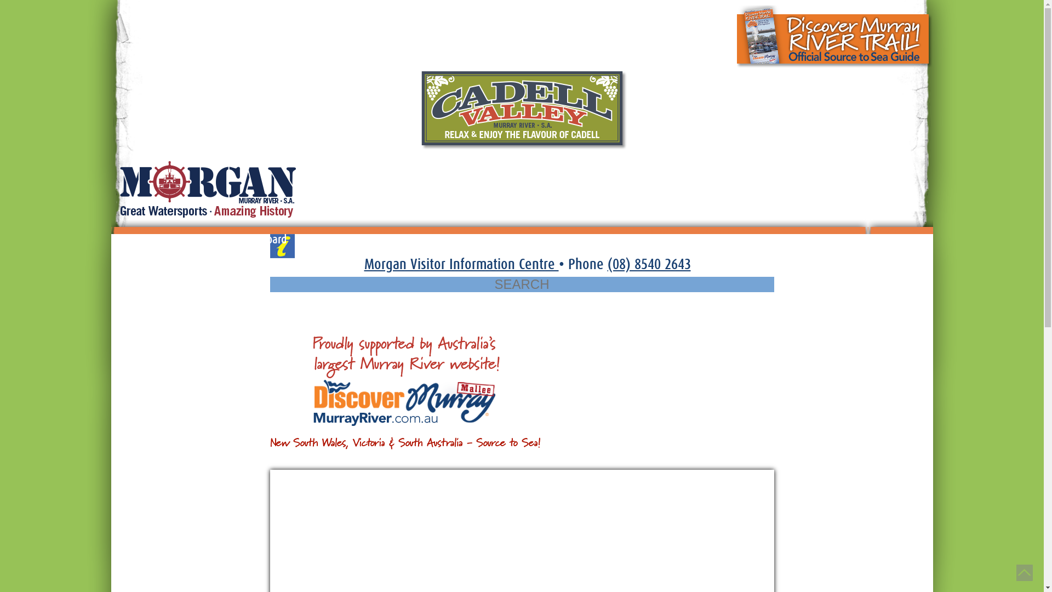  Describe the element at coordinates (152, 240) in the screenshot. I see `Contact Cadell` at that location.